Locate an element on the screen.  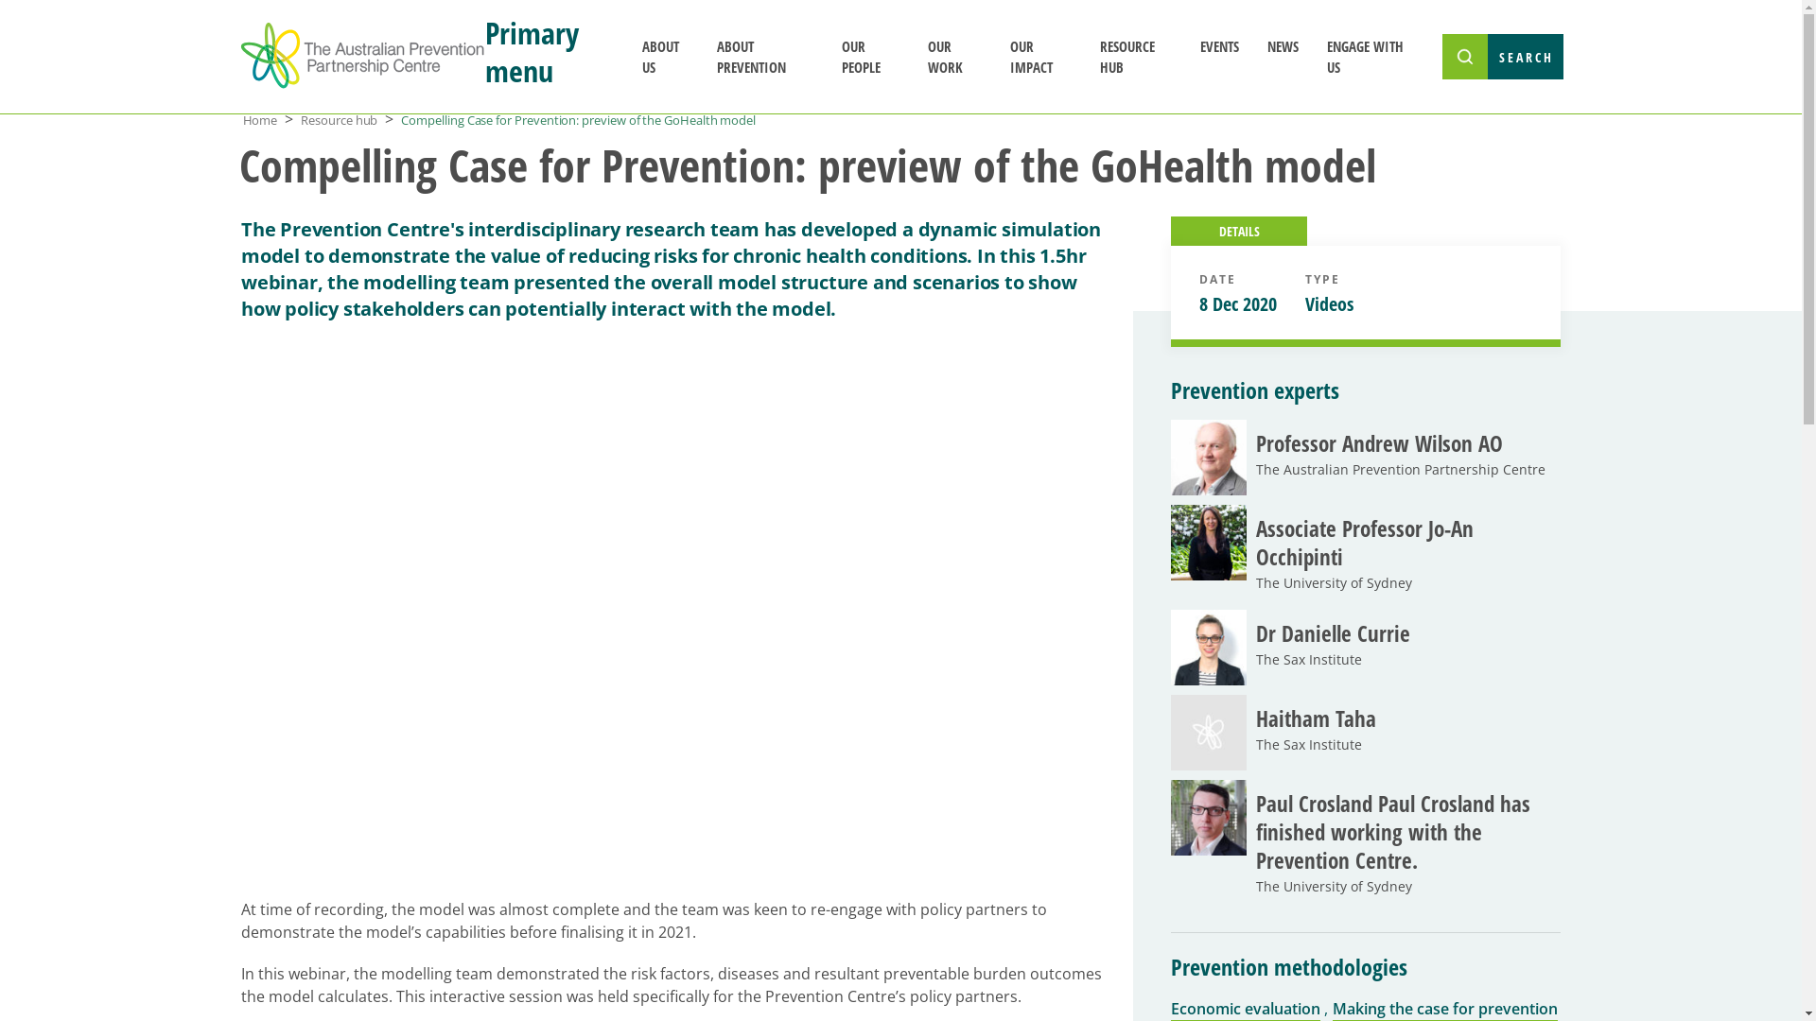
ENGAGE WITH US is located at coordinates (1368, 57).